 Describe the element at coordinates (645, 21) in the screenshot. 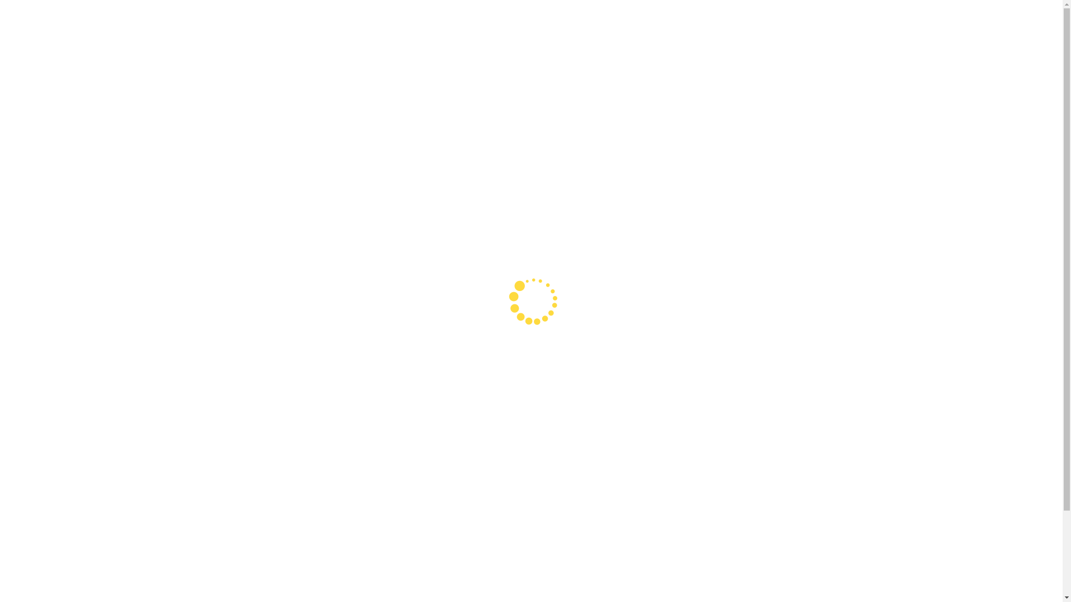

I see `Conferences` at that location.